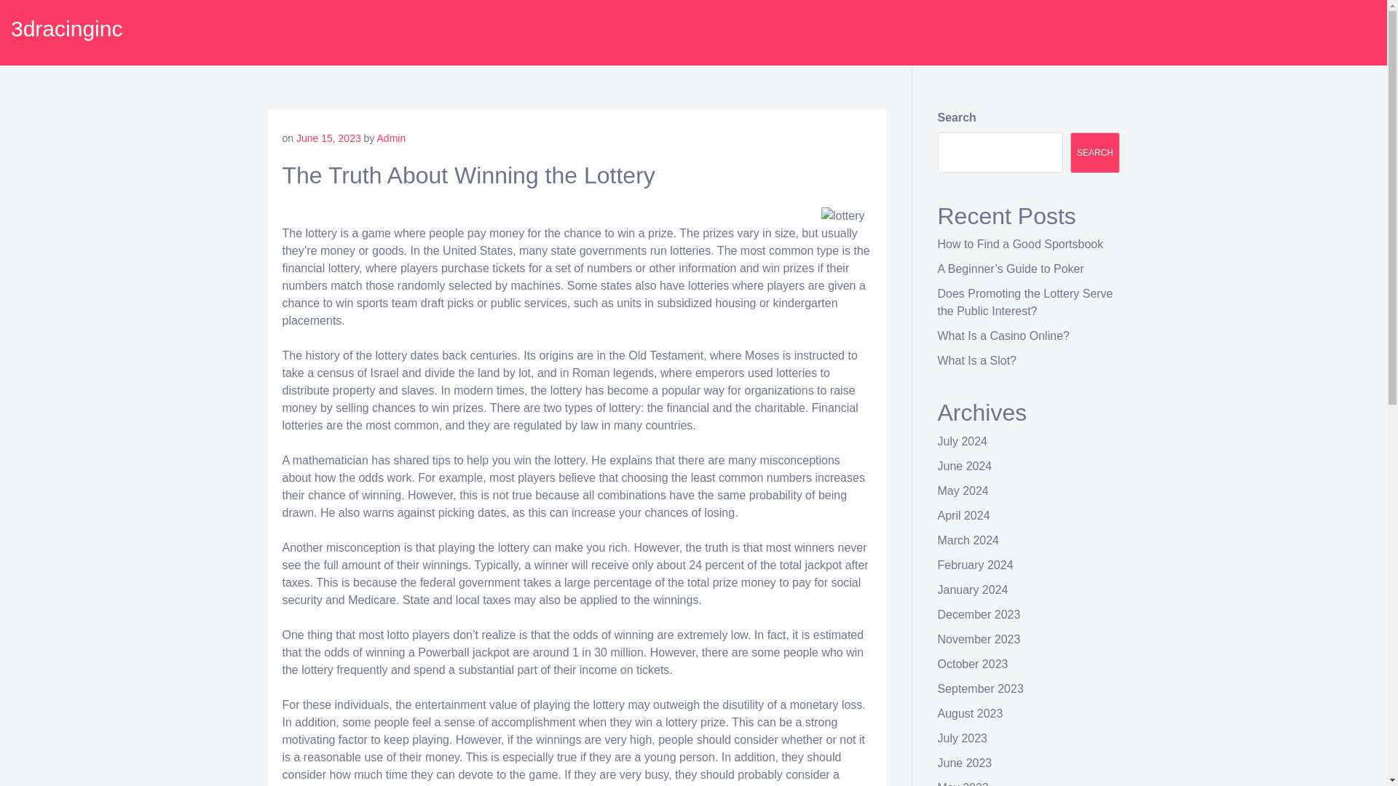  I want to click on Does Promoting the Lottery Serve the Public Interest?, so click(1025, 303).